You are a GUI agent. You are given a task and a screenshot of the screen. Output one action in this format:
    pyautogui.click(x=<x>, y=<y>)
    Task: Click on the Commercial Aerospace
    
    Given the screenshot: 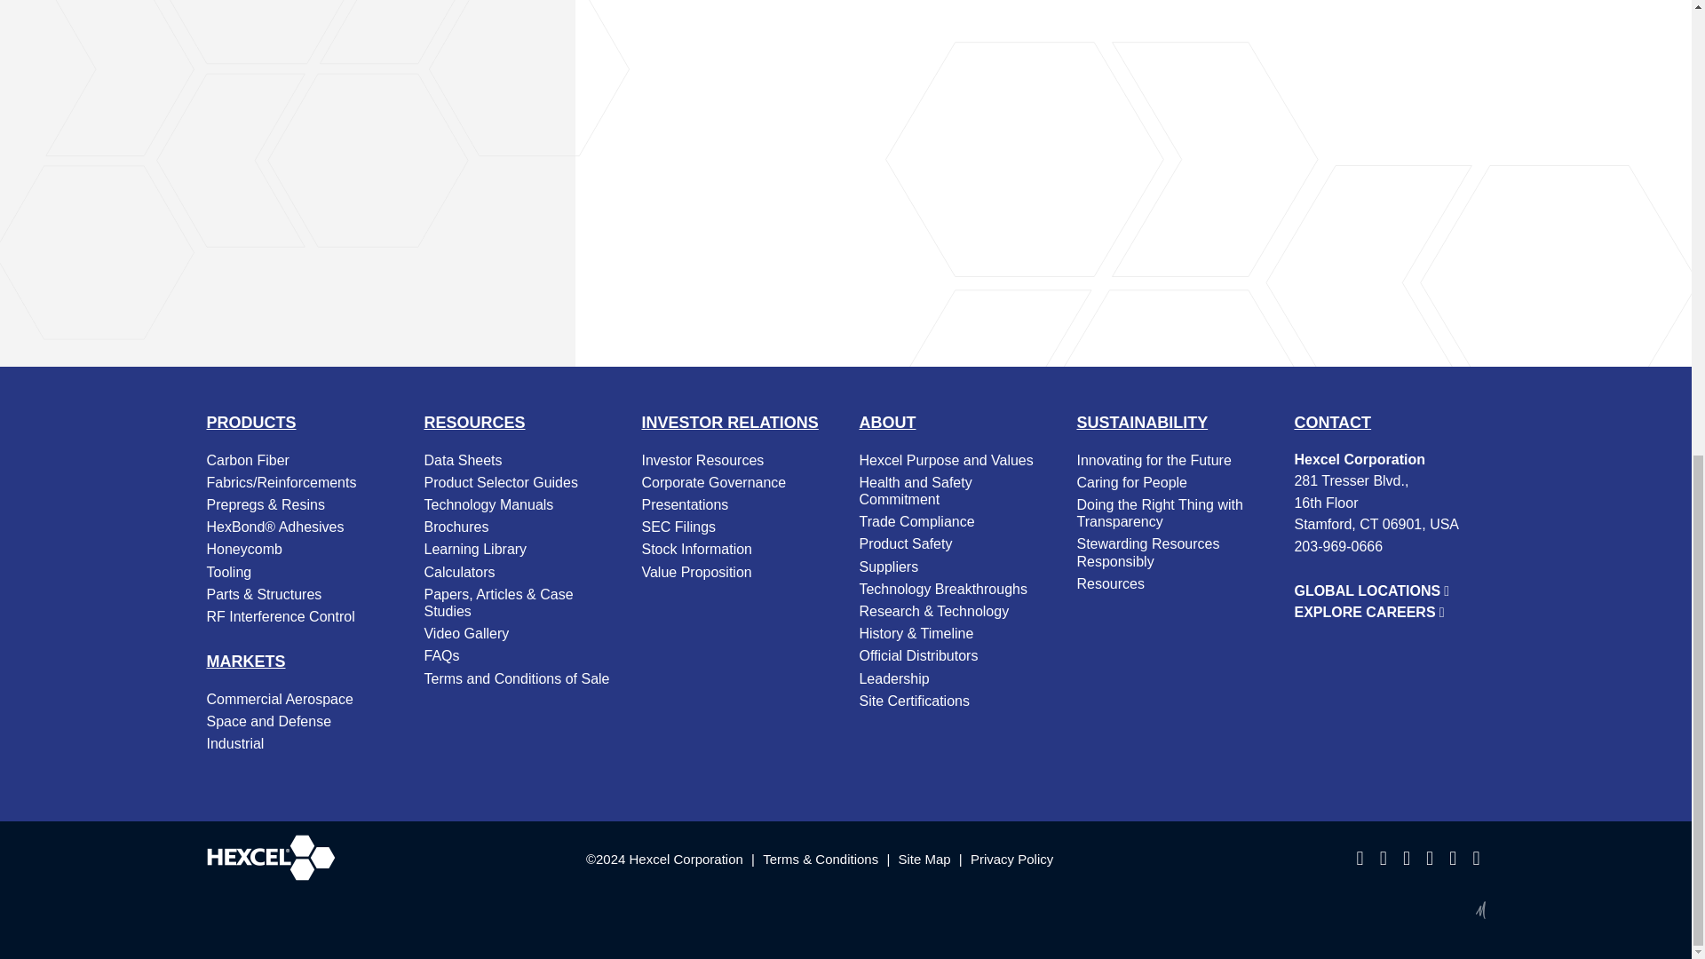 What is the action you would take?
    pyautogui.click(x=302, y=700)
    